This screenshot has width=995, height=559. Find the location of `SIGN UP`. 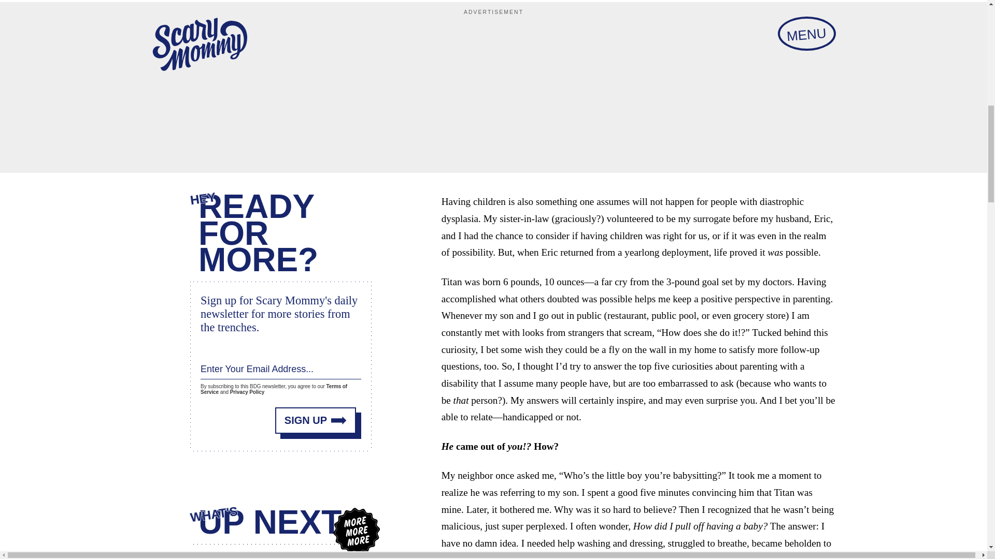

SIGN UP is located at coordinates (316, 416).